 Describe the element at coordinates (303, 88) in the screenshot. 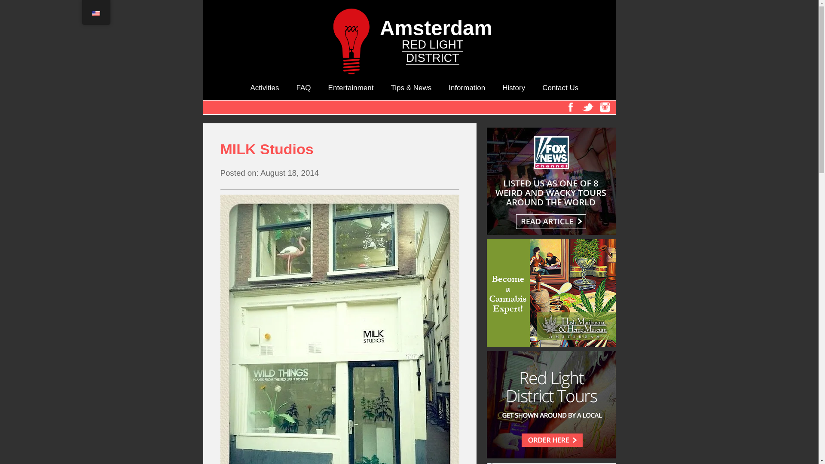

I see `FAQ` at that location.